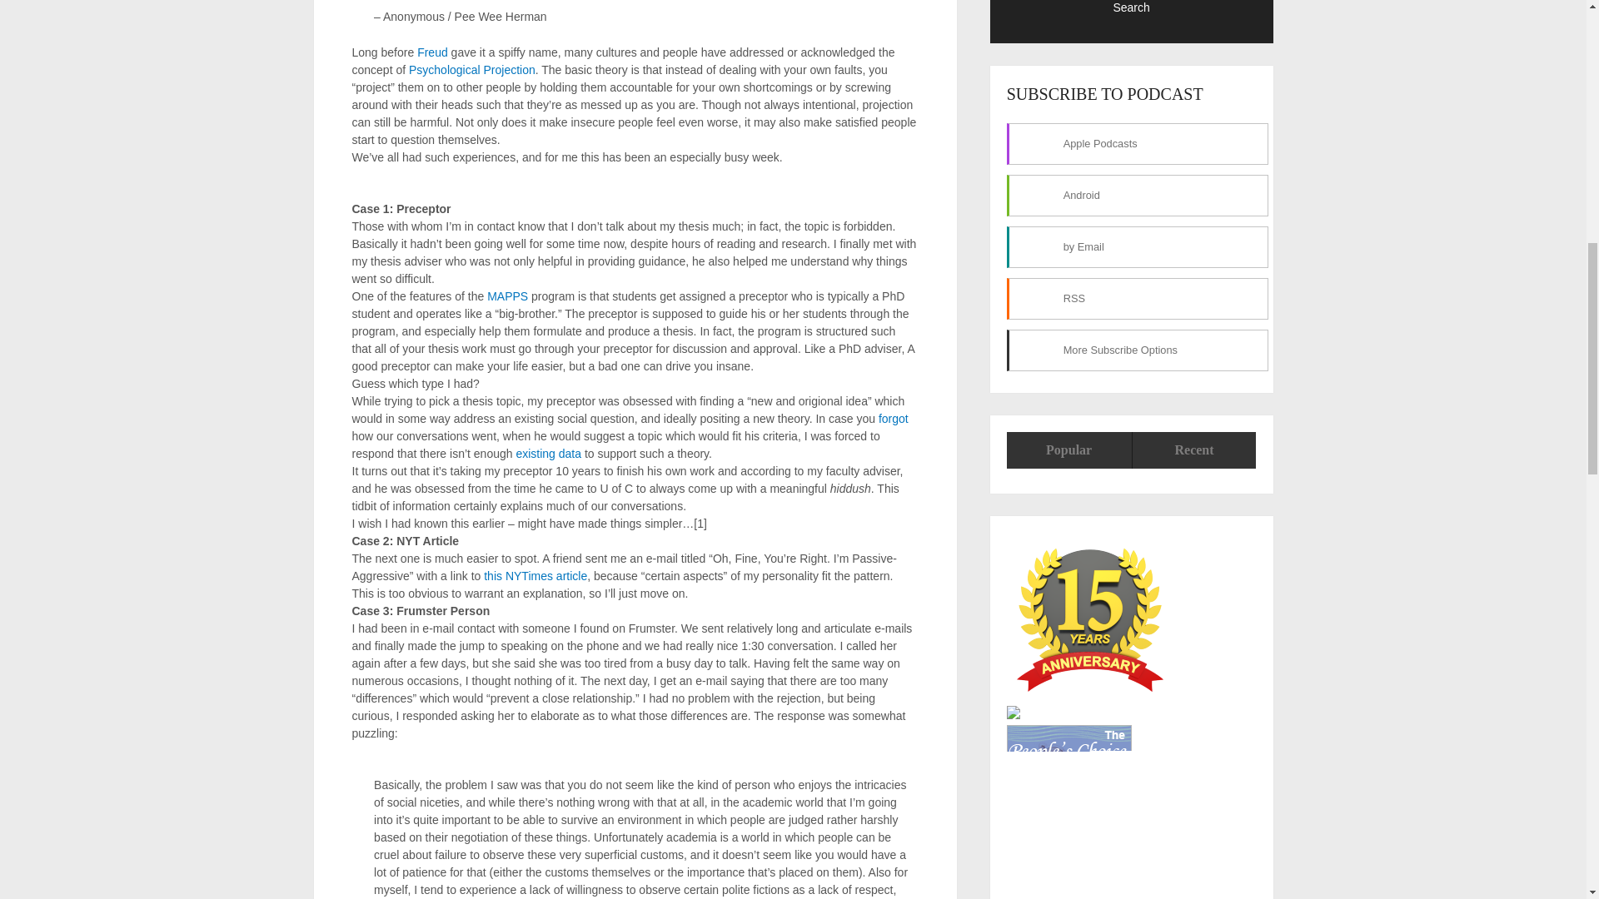 The width and height of the screenshot is (1599, 899). I want to click on MAPPS, so click(507, 296).